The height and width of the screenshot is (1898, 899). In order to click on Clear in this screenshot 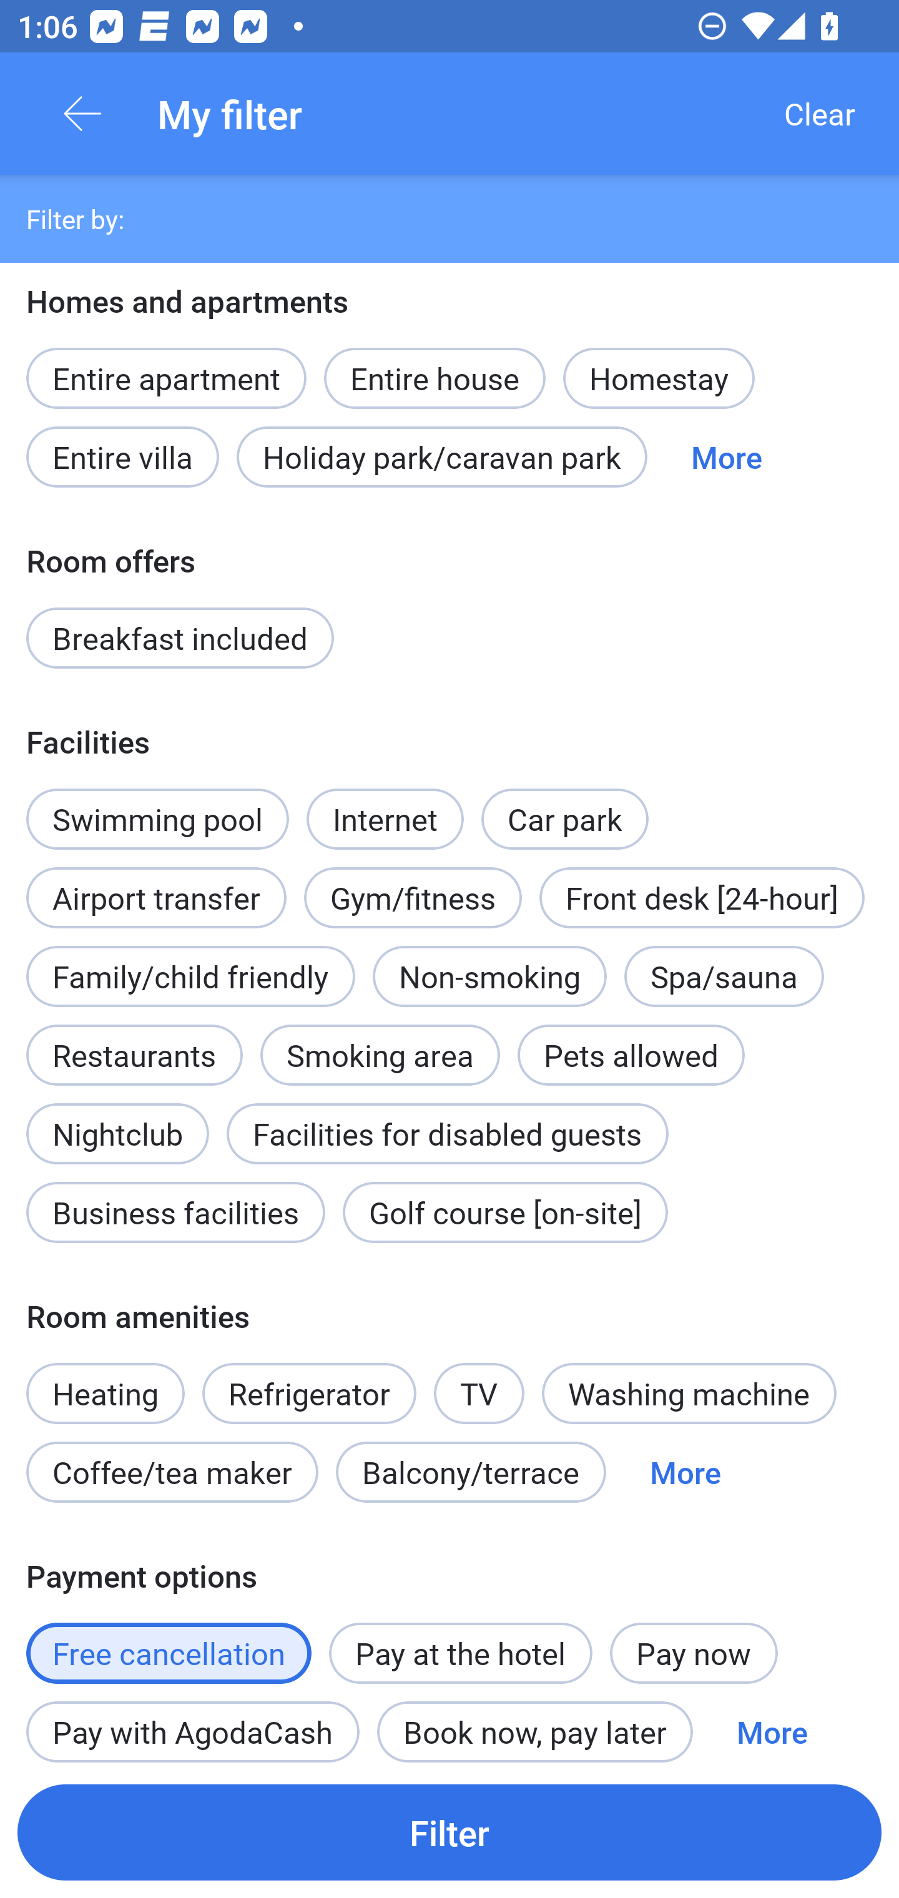, I will do `click(819, 114)`.